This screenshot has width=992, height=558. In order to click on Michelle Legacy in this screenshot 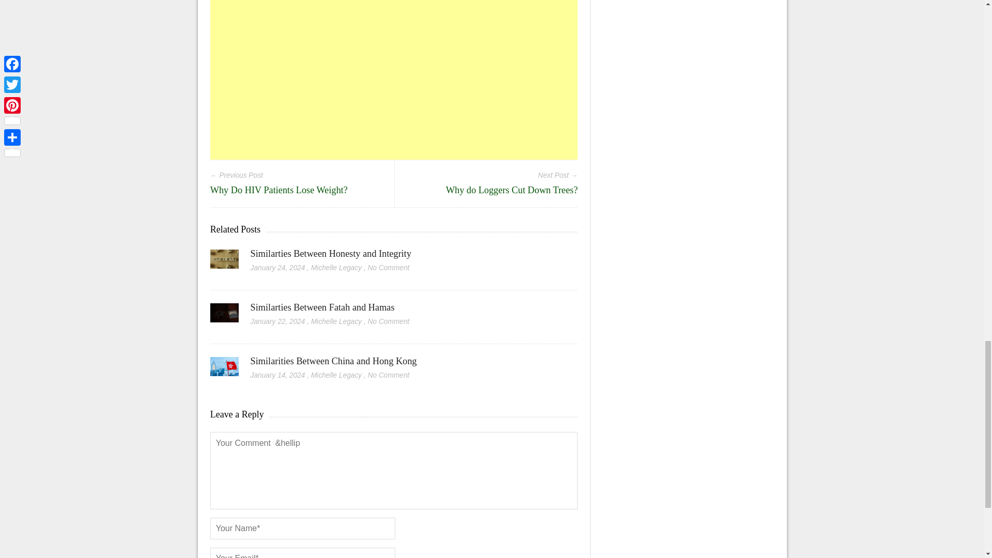, I will do `click(336, 375)`.